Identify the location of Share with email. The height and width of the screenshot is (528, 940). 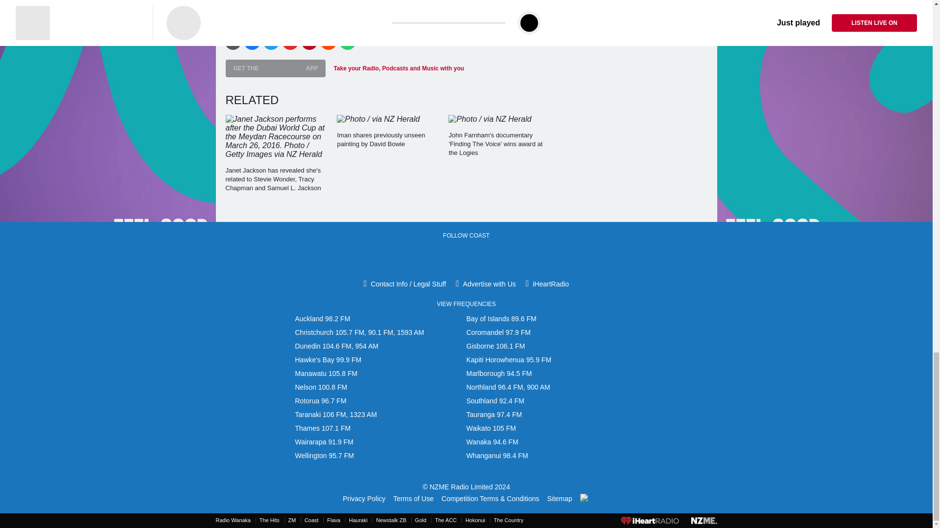
(232, 41).